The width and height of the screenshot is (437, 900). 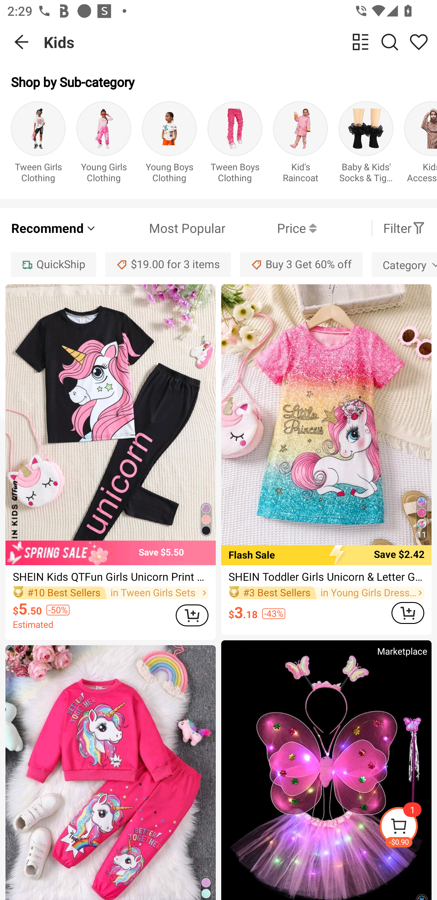 I want to click on Share, so click(x=419, y=42).